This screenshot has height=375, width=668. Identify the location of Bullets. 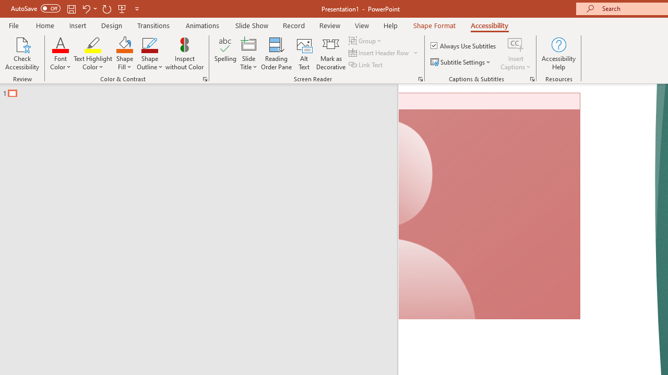
(379, 72).